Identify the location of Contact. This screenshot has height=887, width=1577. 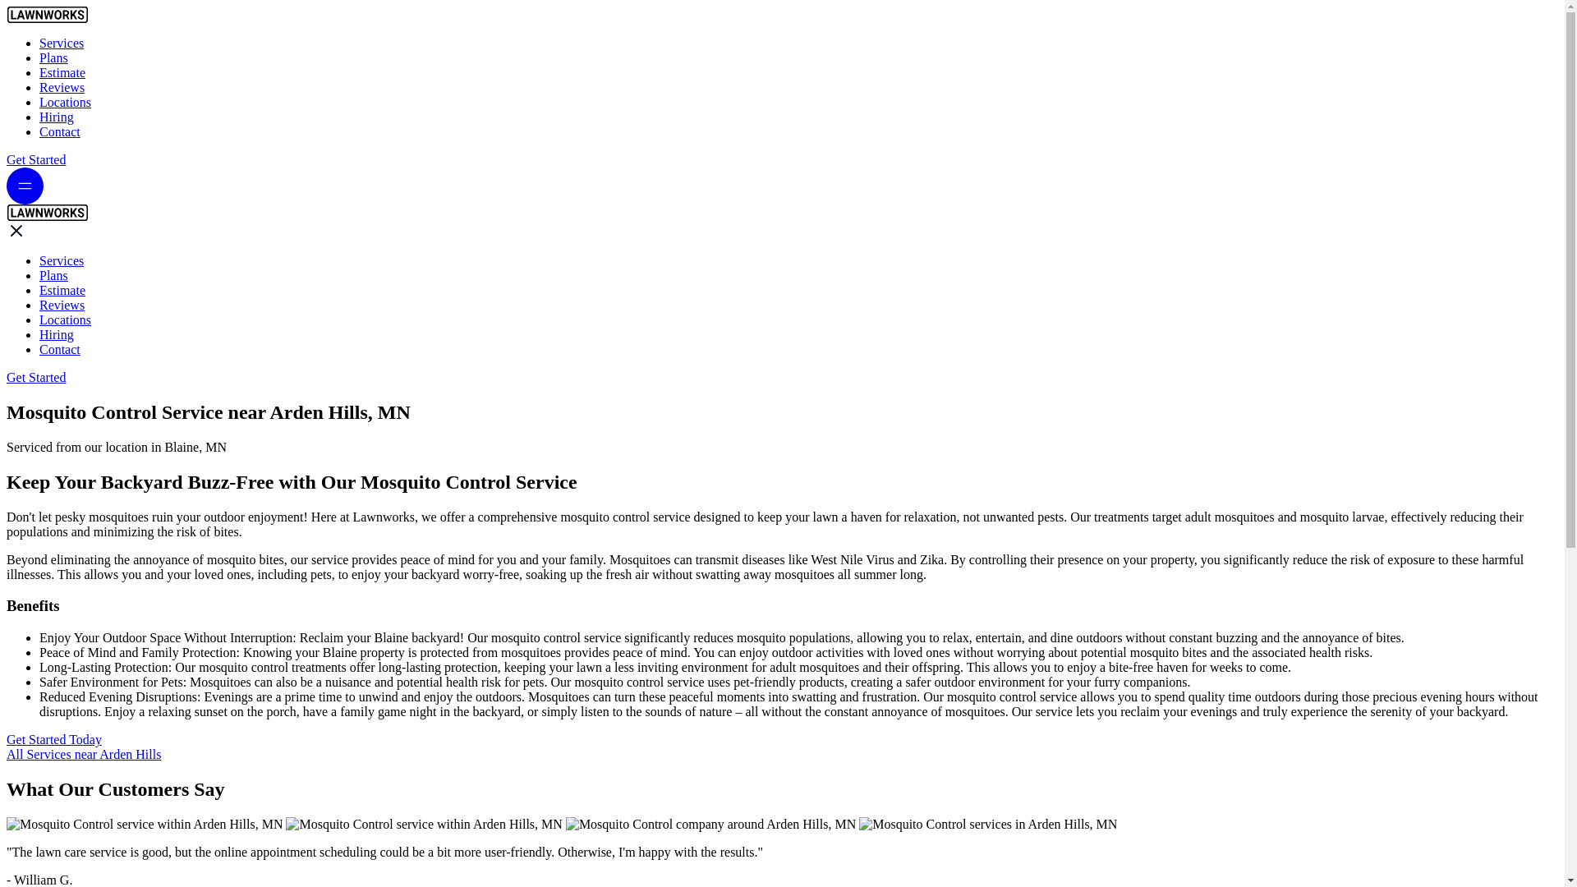
(59, 131).